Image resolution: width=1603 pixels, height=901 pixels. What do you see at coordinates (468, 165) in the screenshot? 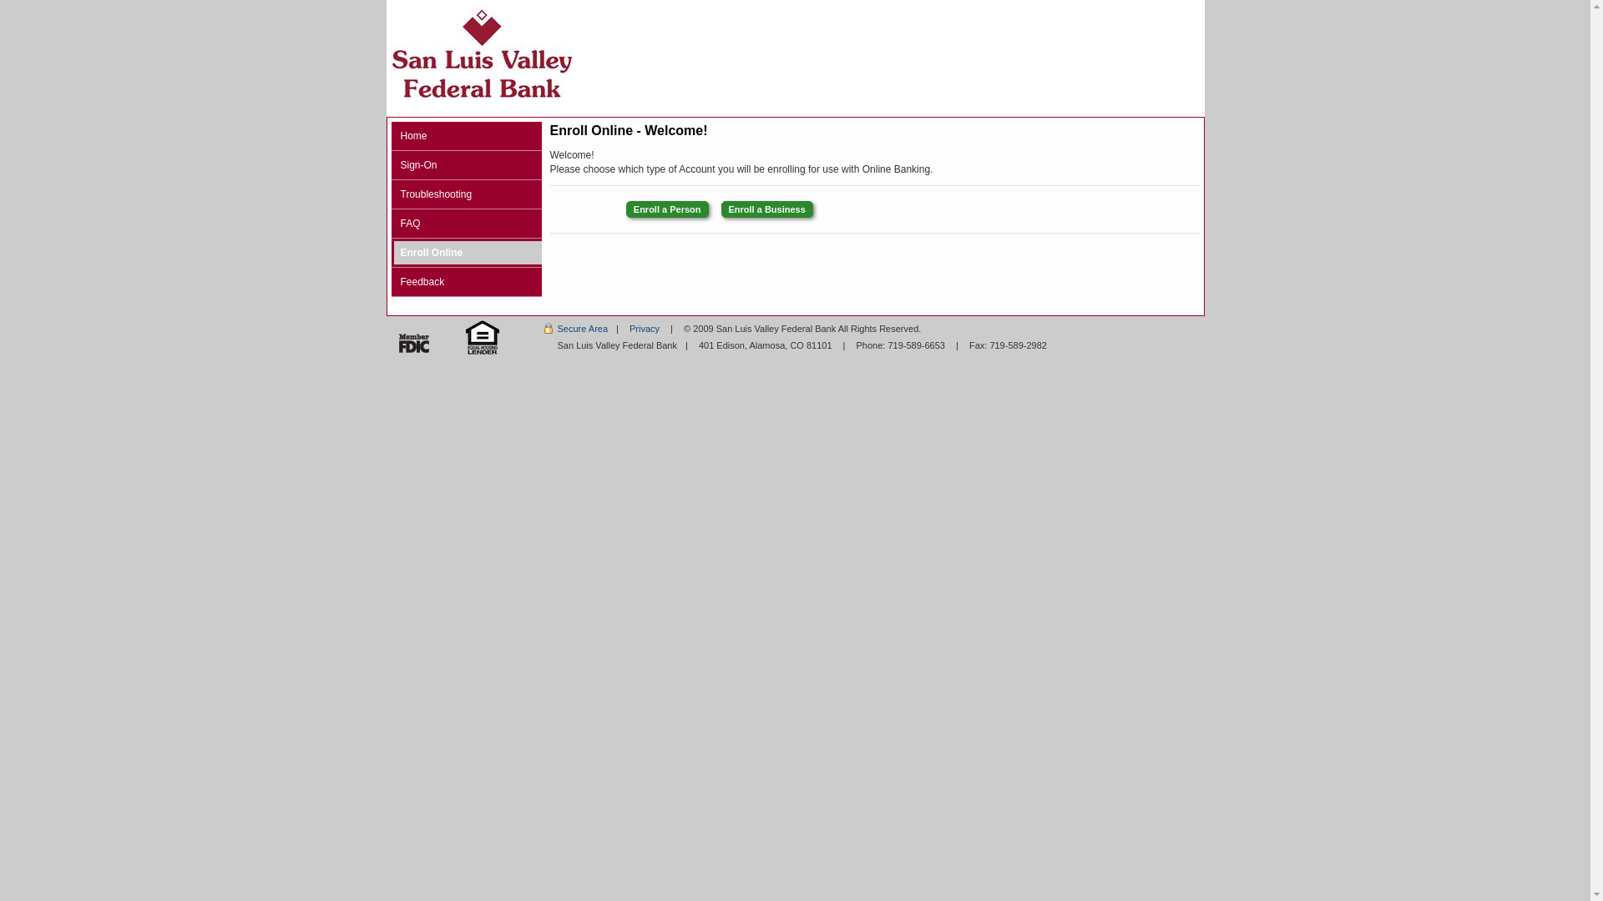
I see `Sign-On` at bounding box center [468, 165].